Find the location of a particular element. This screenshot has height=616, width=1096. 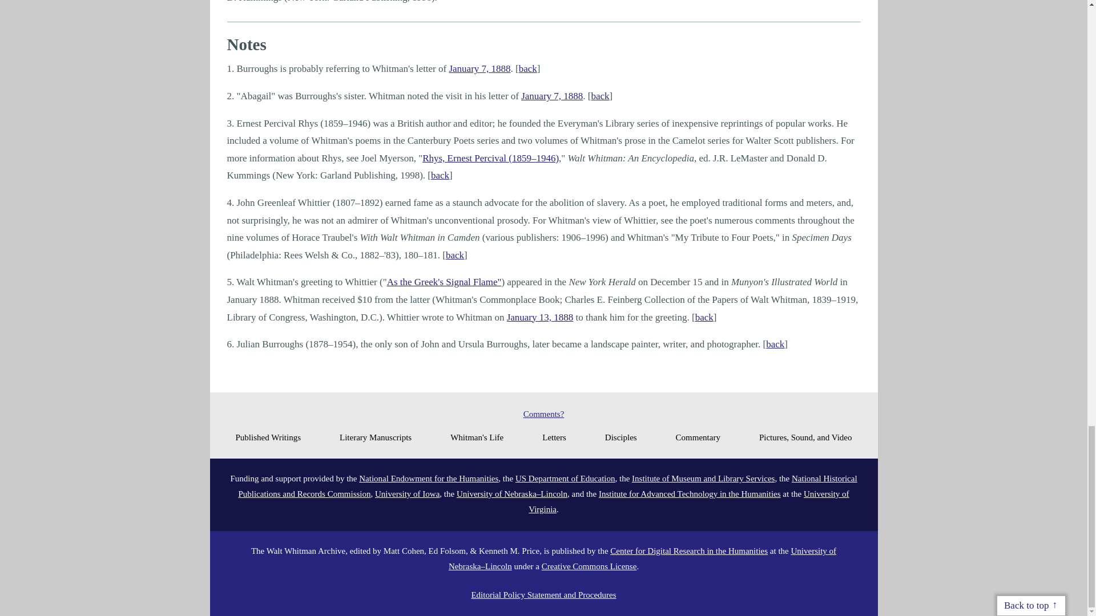

back is located at coordinates (601, 96).